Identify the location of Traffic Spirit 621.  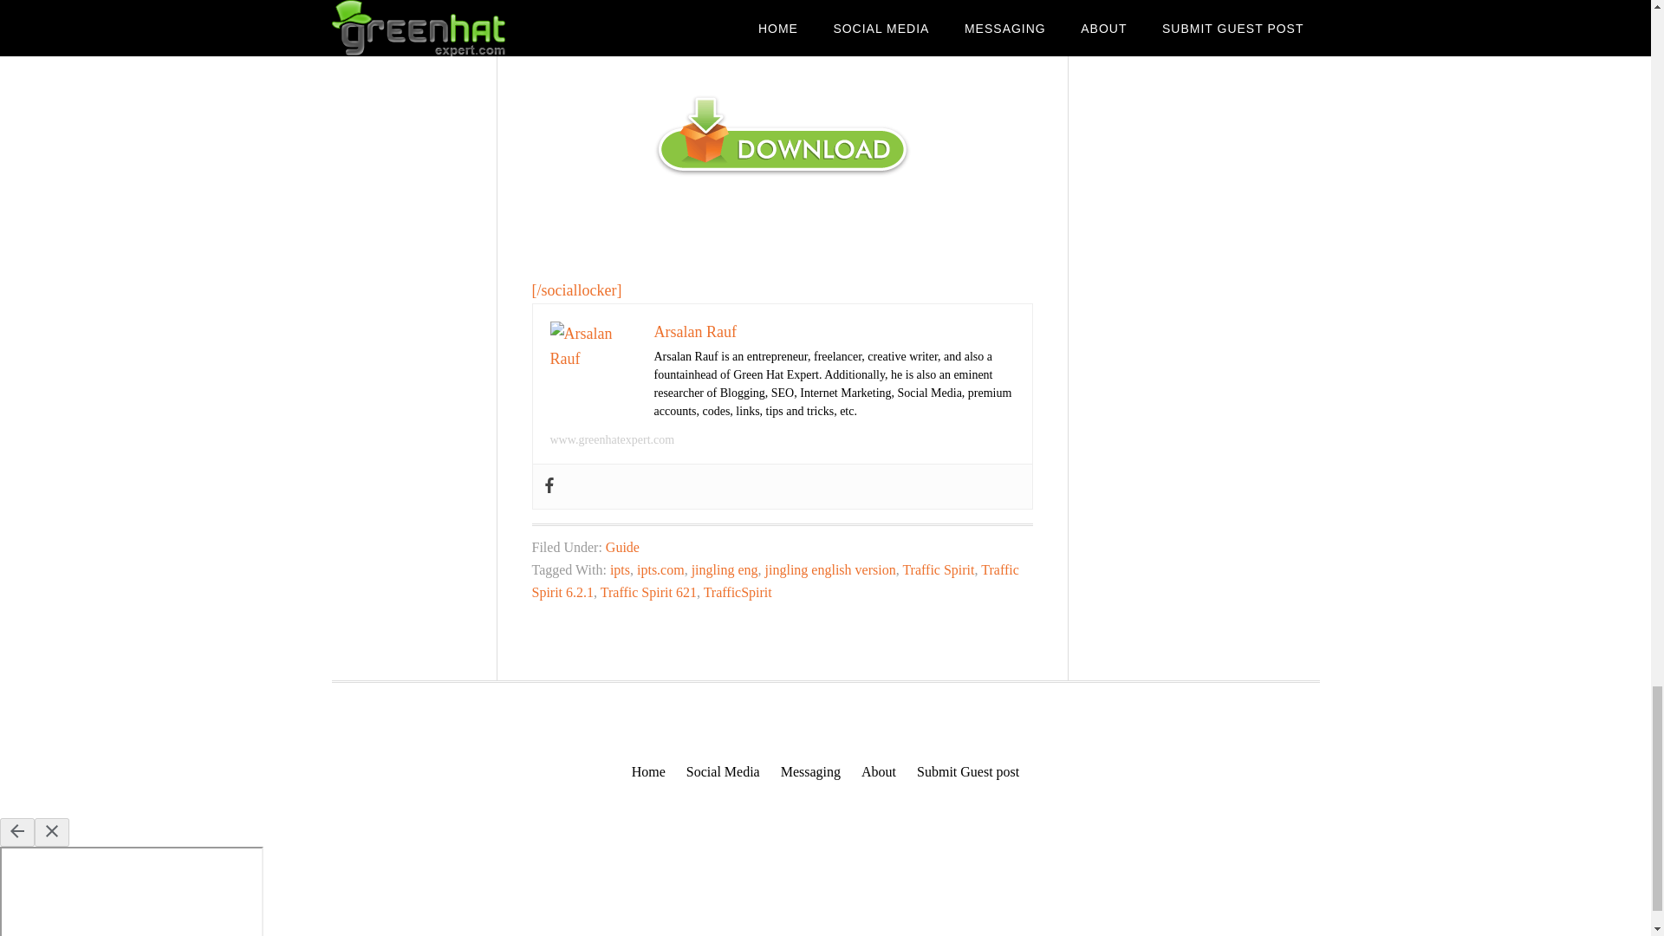
(648, 593).